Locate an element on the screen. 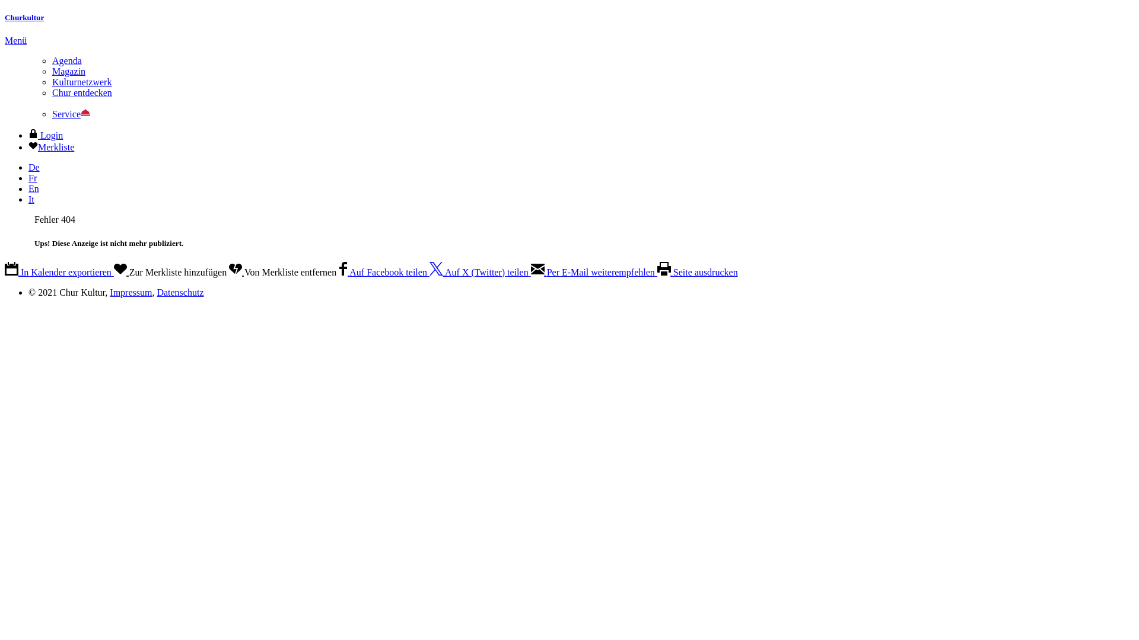  It is located at coordinates (31, 199).